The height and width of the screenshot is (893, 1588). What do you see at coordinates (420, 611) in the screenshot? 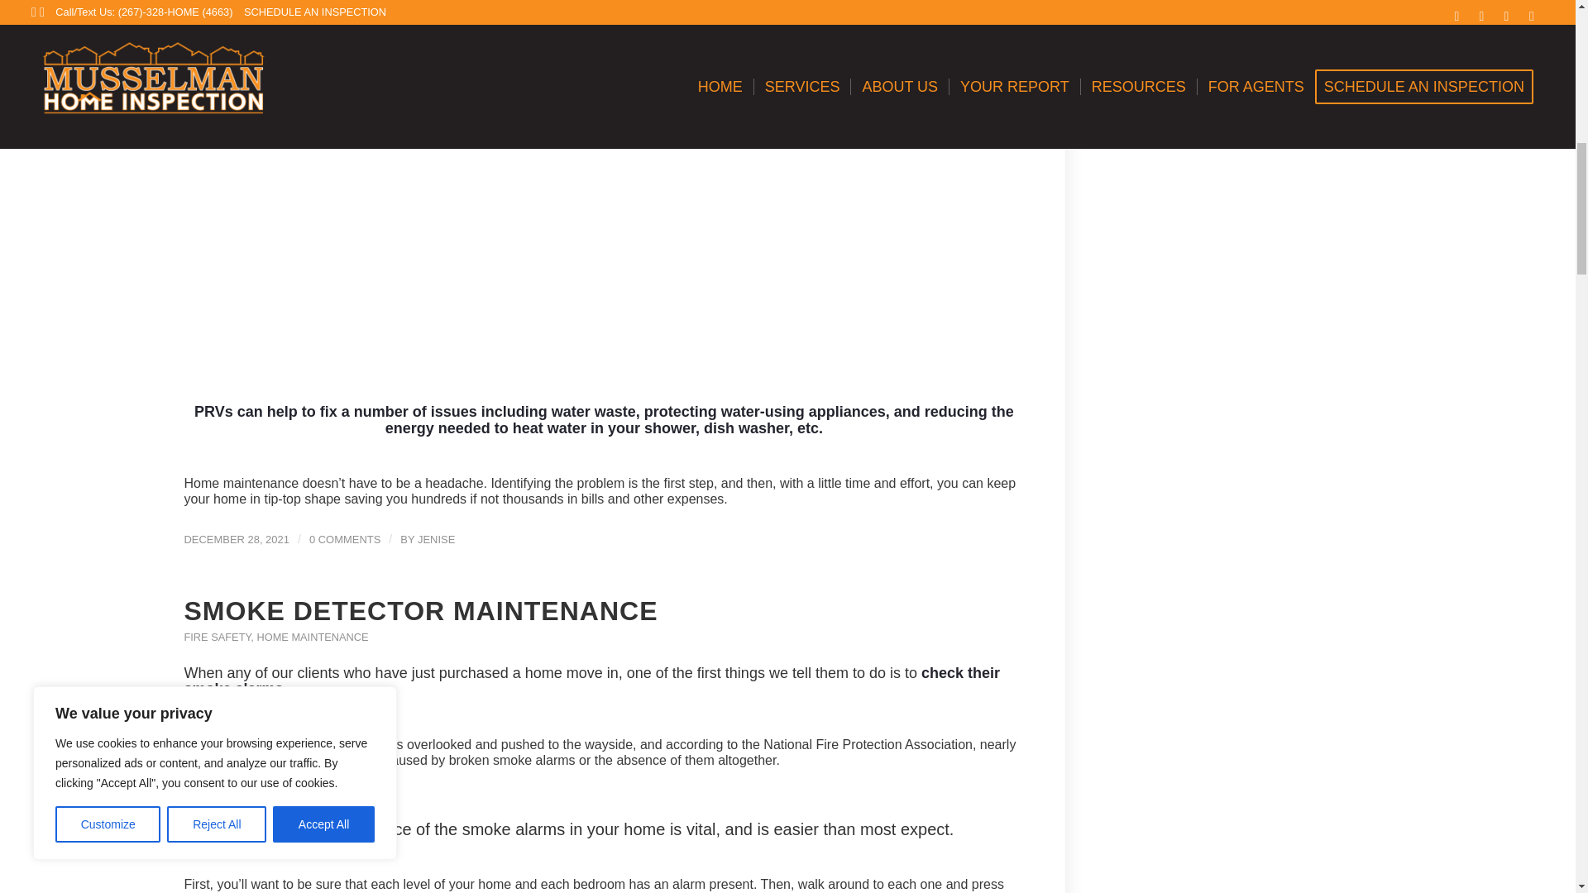
I see `Permanent Link: Smoke Detector Maintenance` at bounding box center [420, 611].